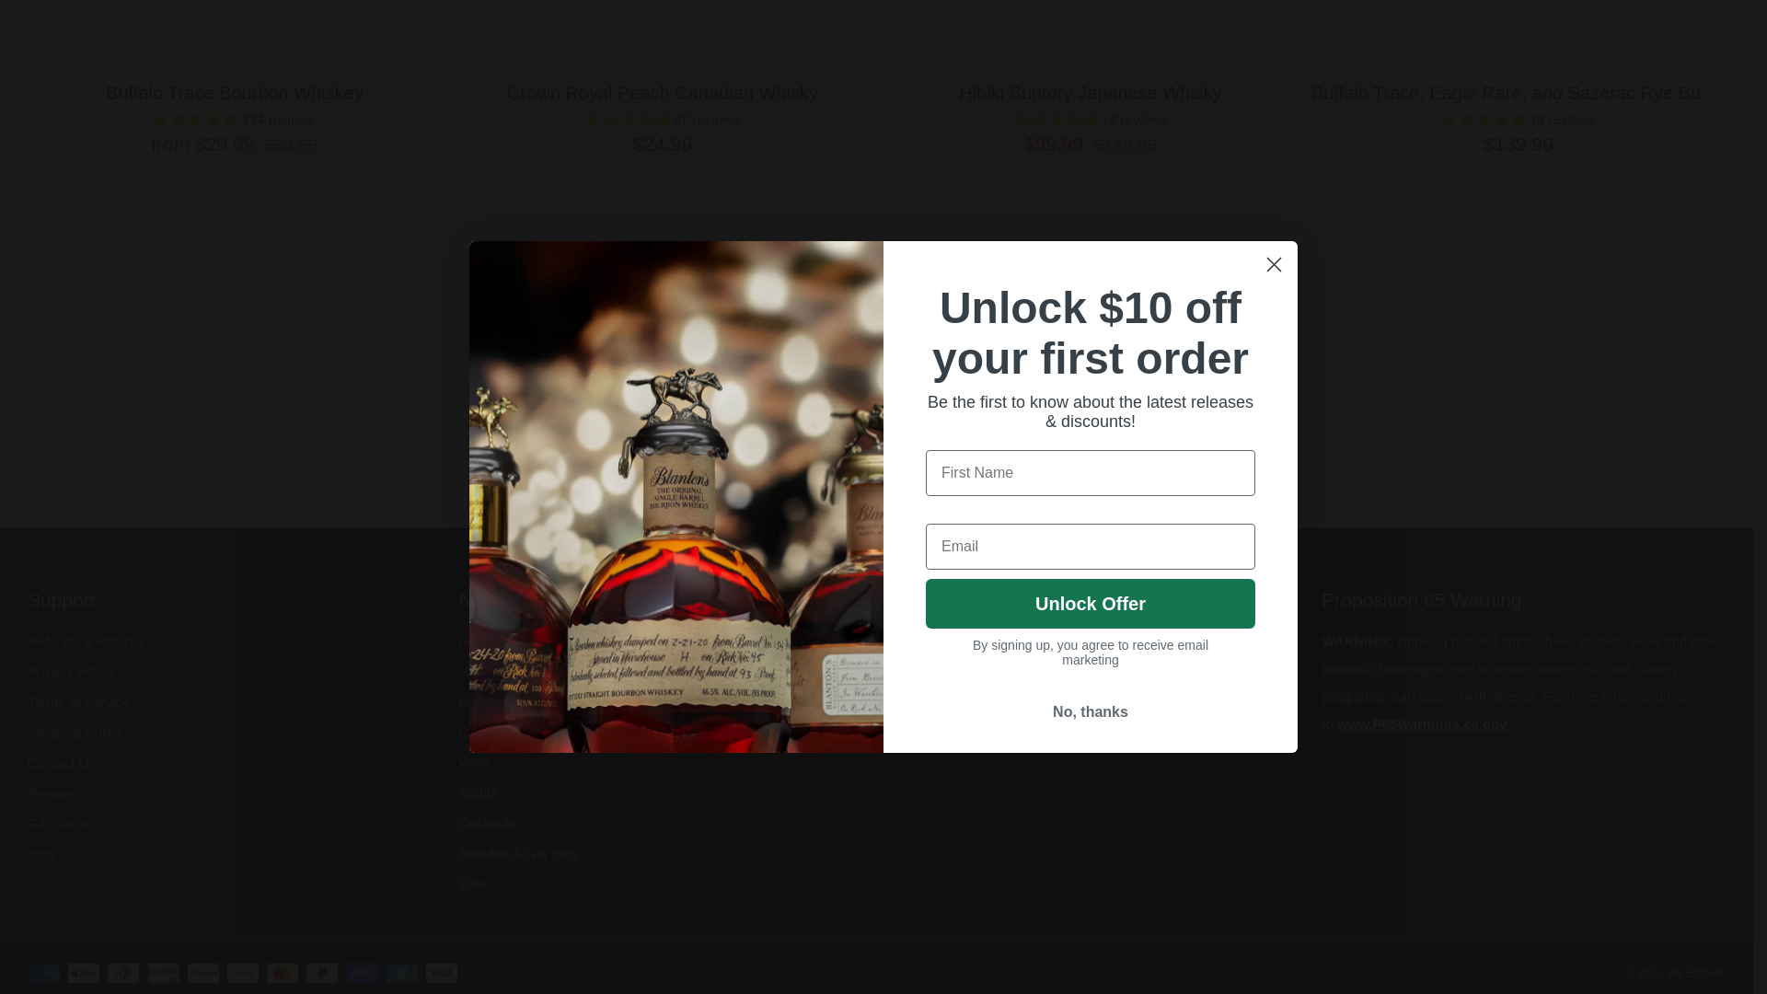 This screenshot has height=994, width=1767. I want to click on Meta Pay, so click(202, 972).